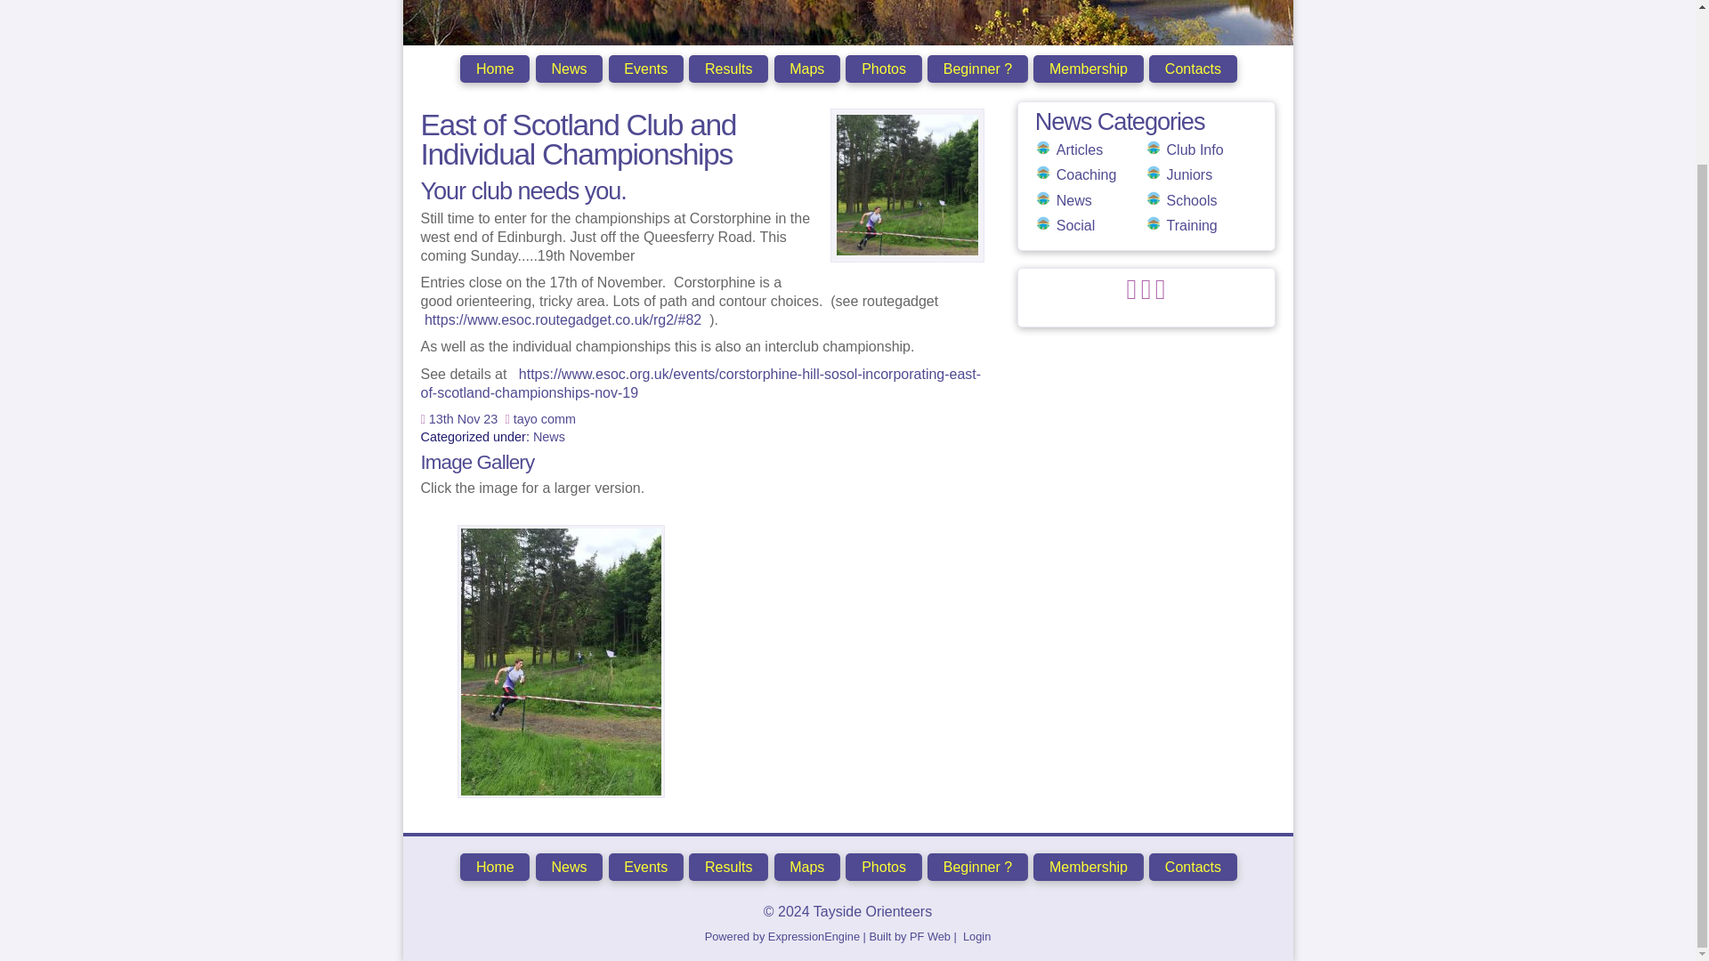 This screenshot has width=1709, height=961. I want to click on Results and Reports from previous events, so click(728, 68).